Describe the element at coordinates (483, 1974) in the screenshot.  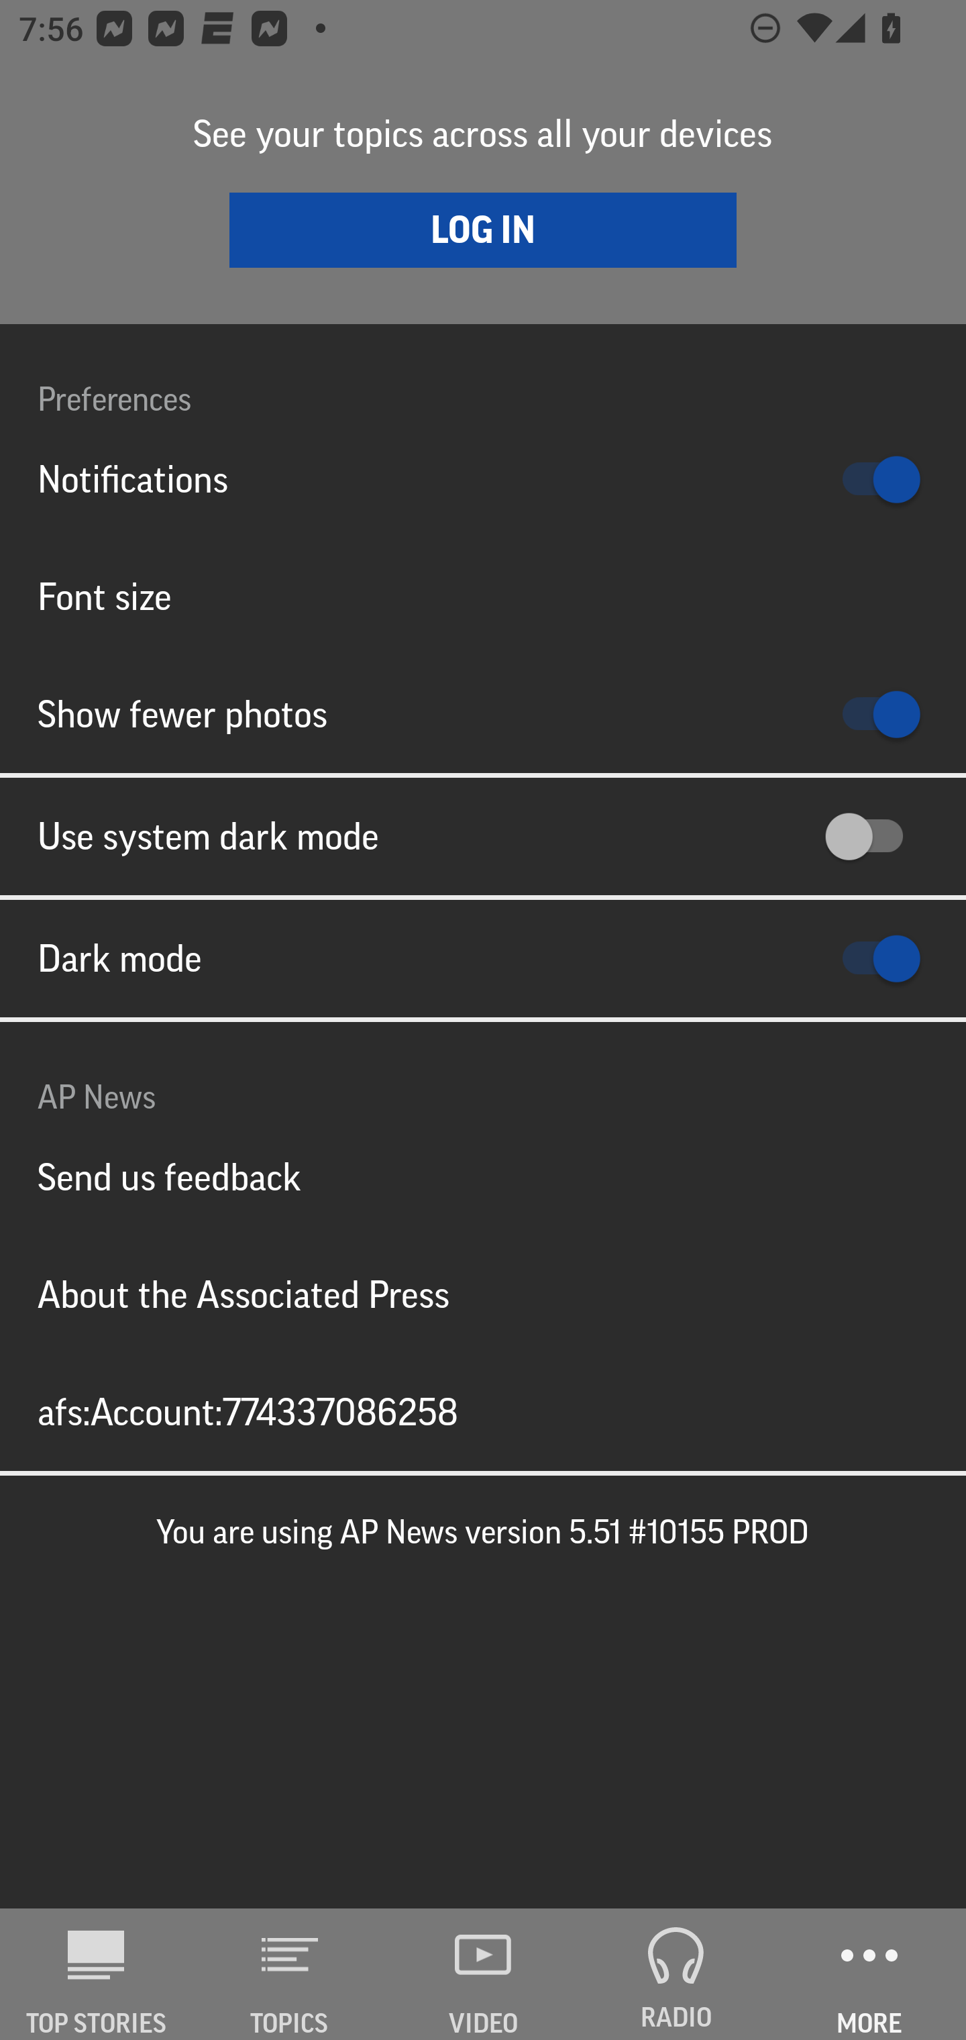
I see `VIDEO` at that location.